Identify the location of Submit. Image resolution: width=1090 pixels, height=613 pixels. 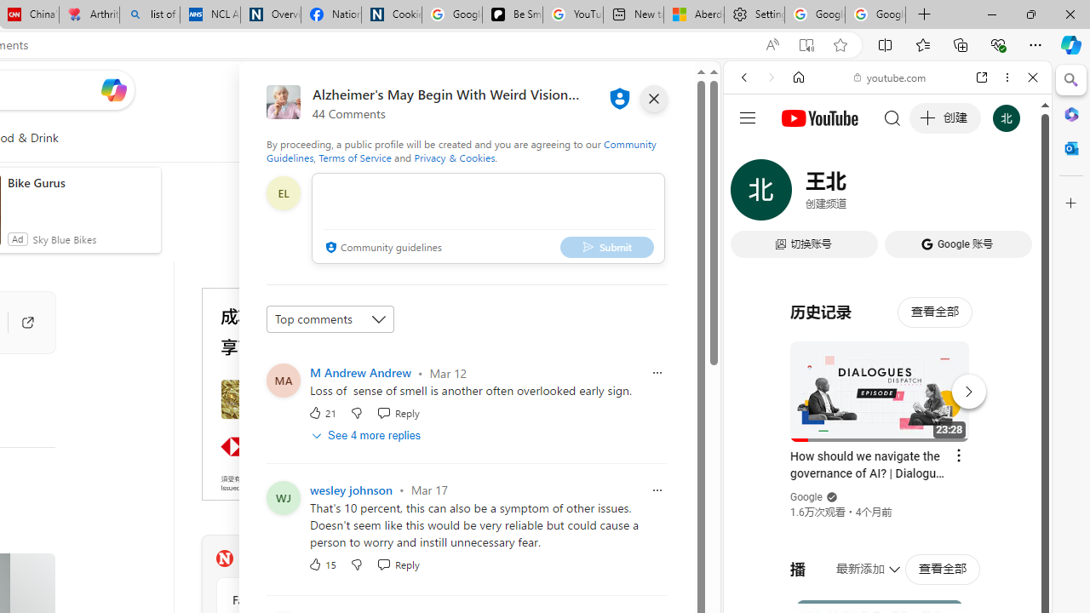
(606, 247).